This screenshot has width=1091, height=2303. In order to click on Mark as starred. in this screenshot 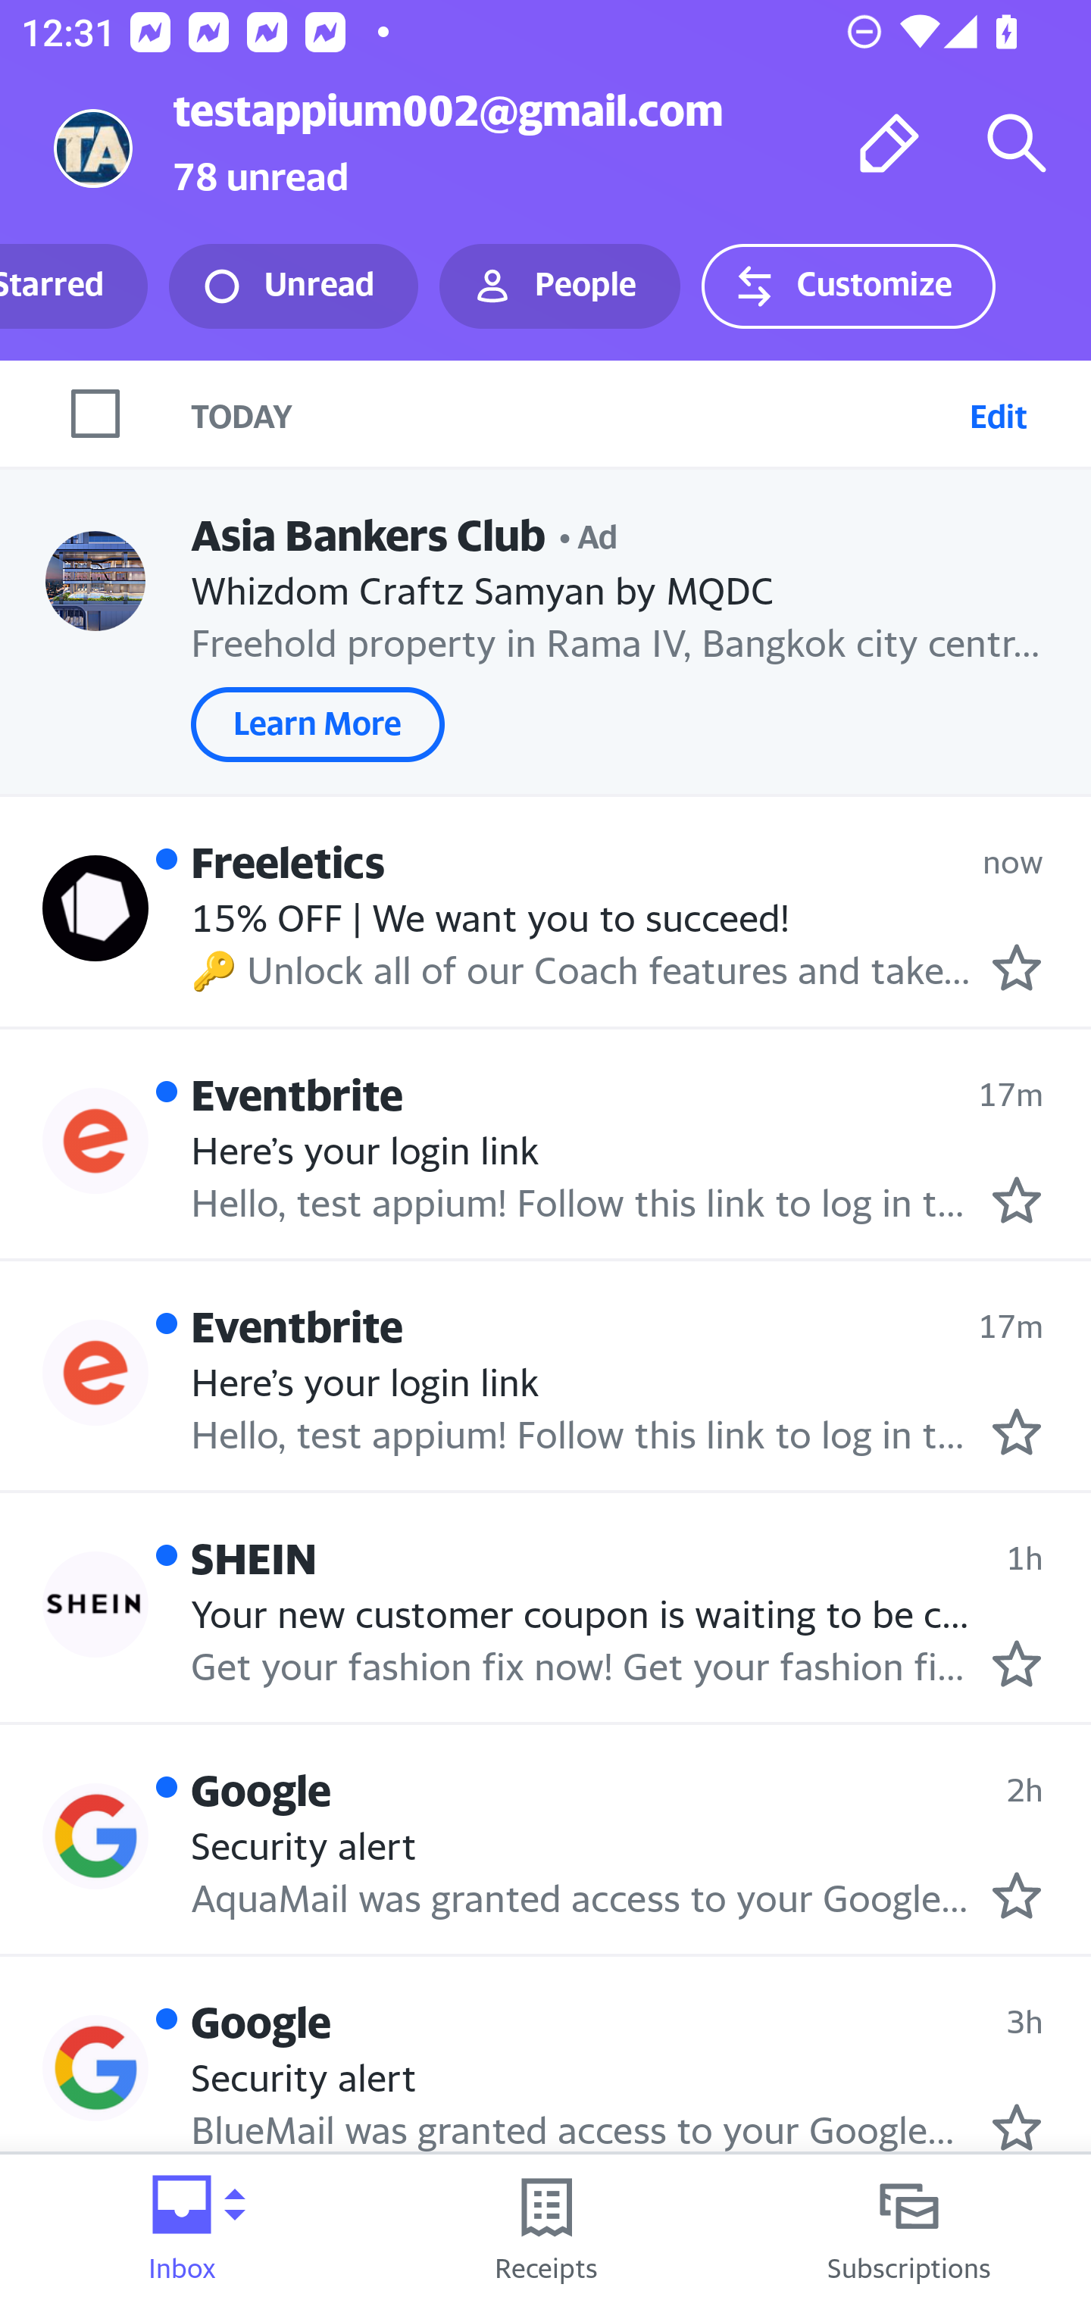, I will do `click(1017, 968)`.